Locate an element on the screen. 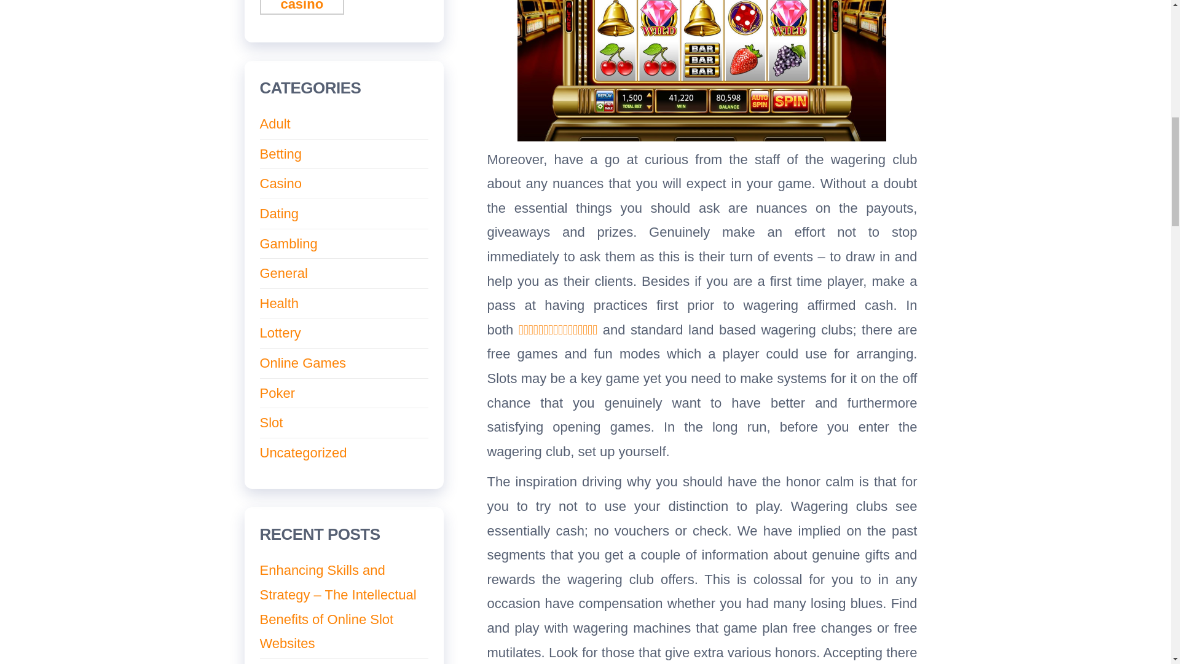 The height and width of the screenshot is (664, 1180). Betting is located at coordinates (280, 154).